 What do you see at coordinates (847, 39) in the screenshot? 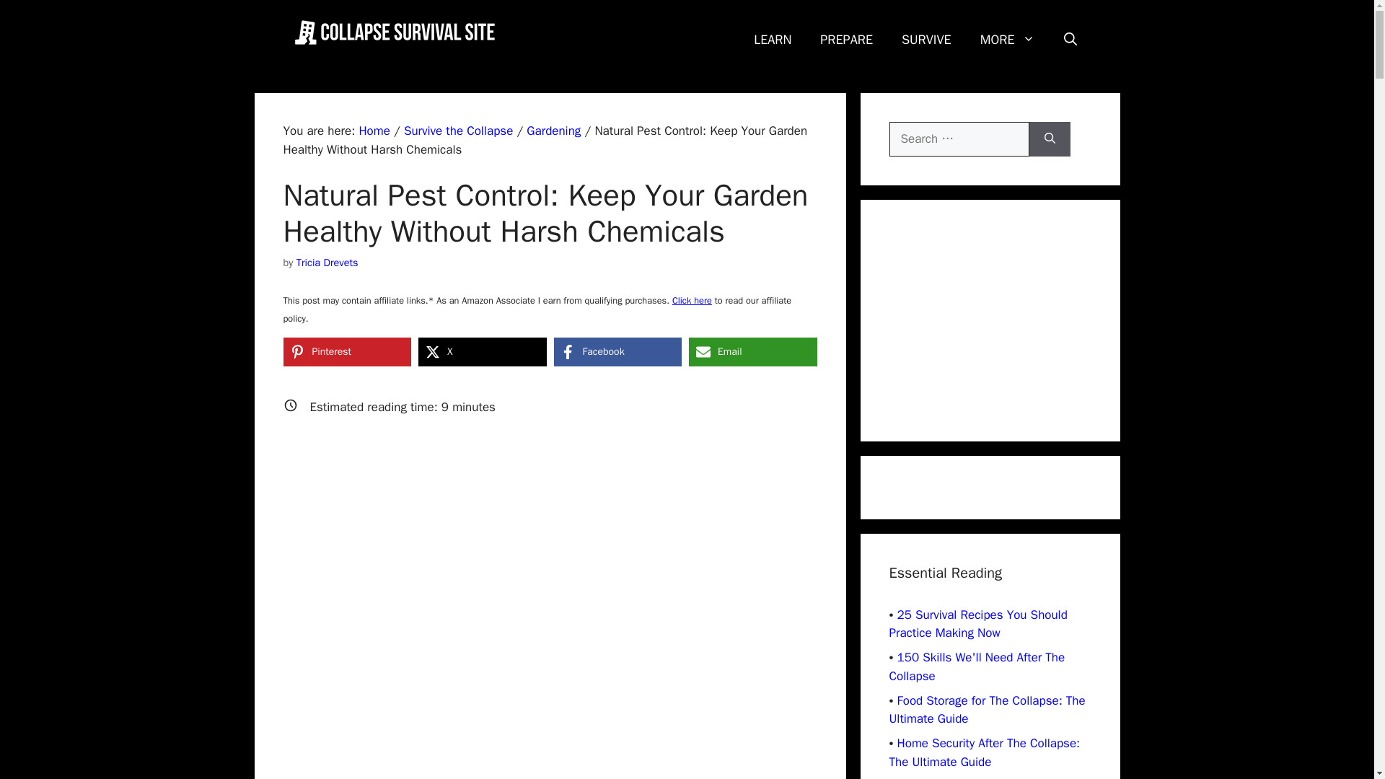
I see `PREPARE` at bounding box center [847, 39].